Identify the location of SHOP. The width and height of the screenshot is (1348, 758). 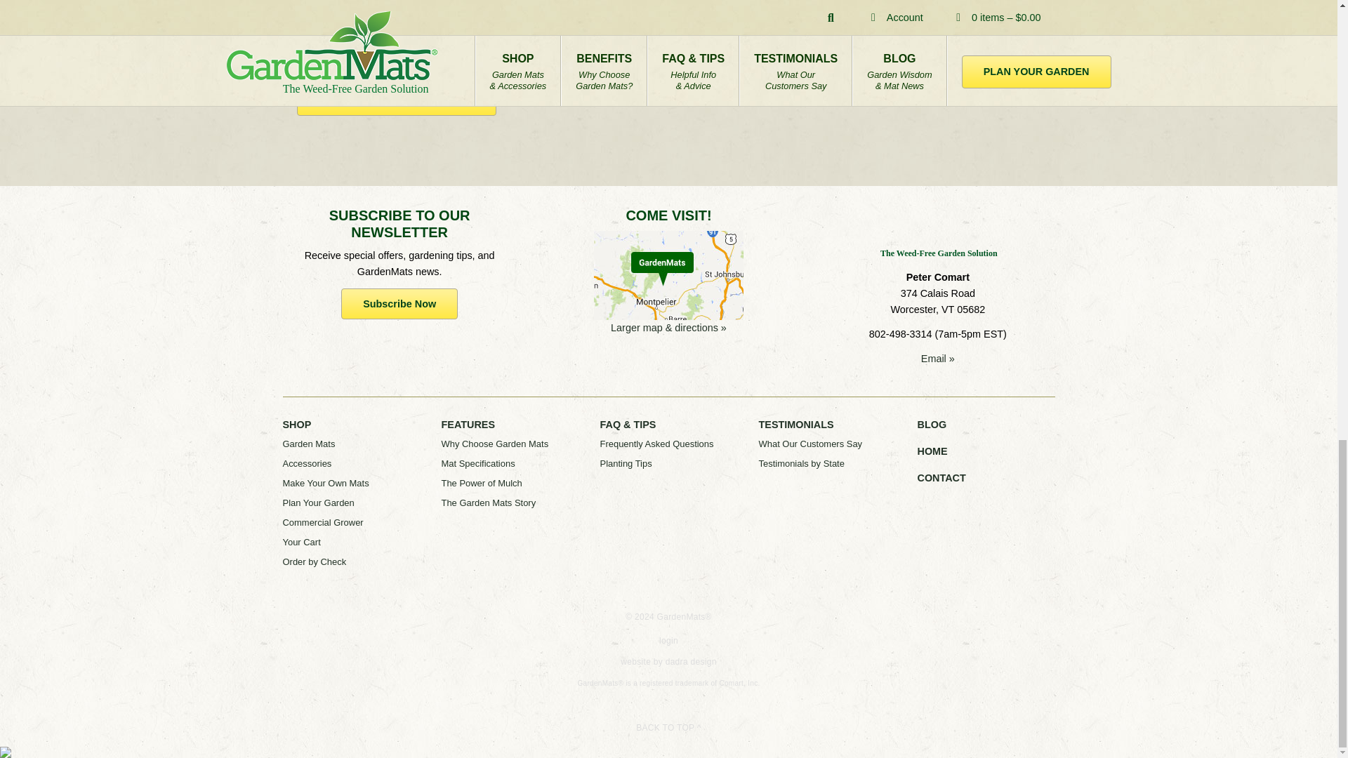
(296, 425).